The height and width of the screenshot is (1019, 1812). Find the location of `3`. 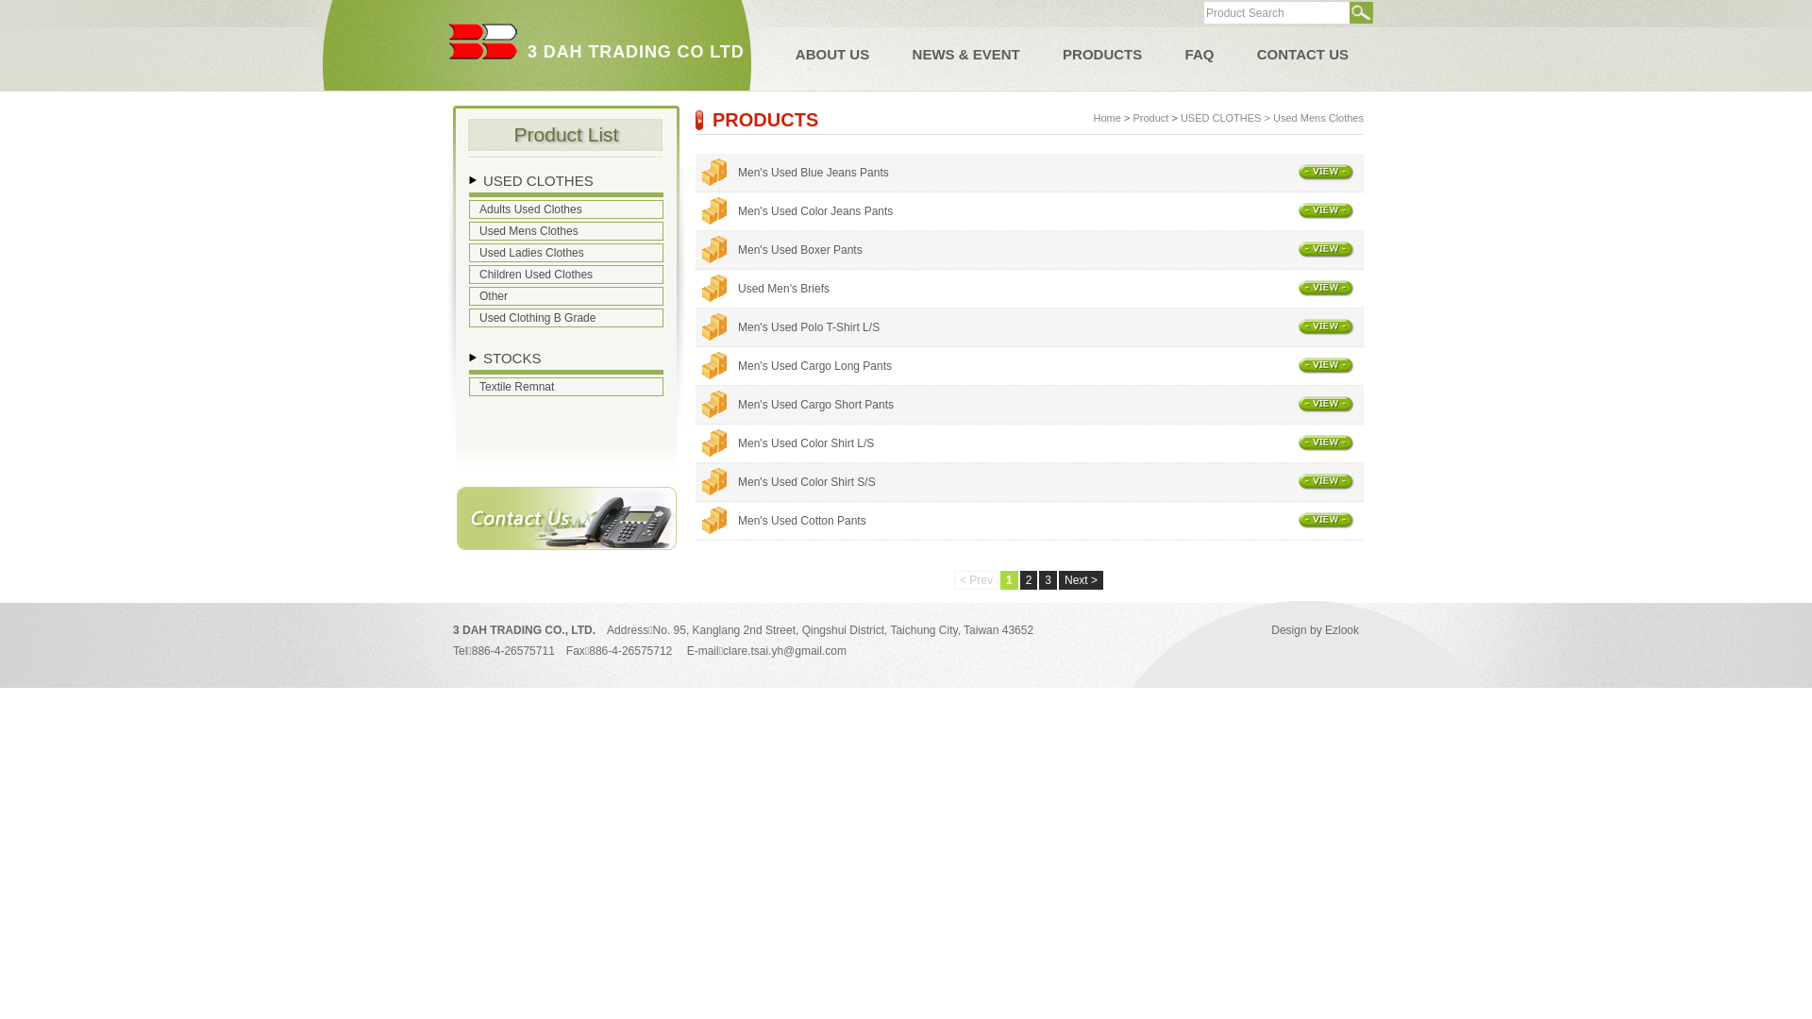

3 is located at coordinates (1048, 580).